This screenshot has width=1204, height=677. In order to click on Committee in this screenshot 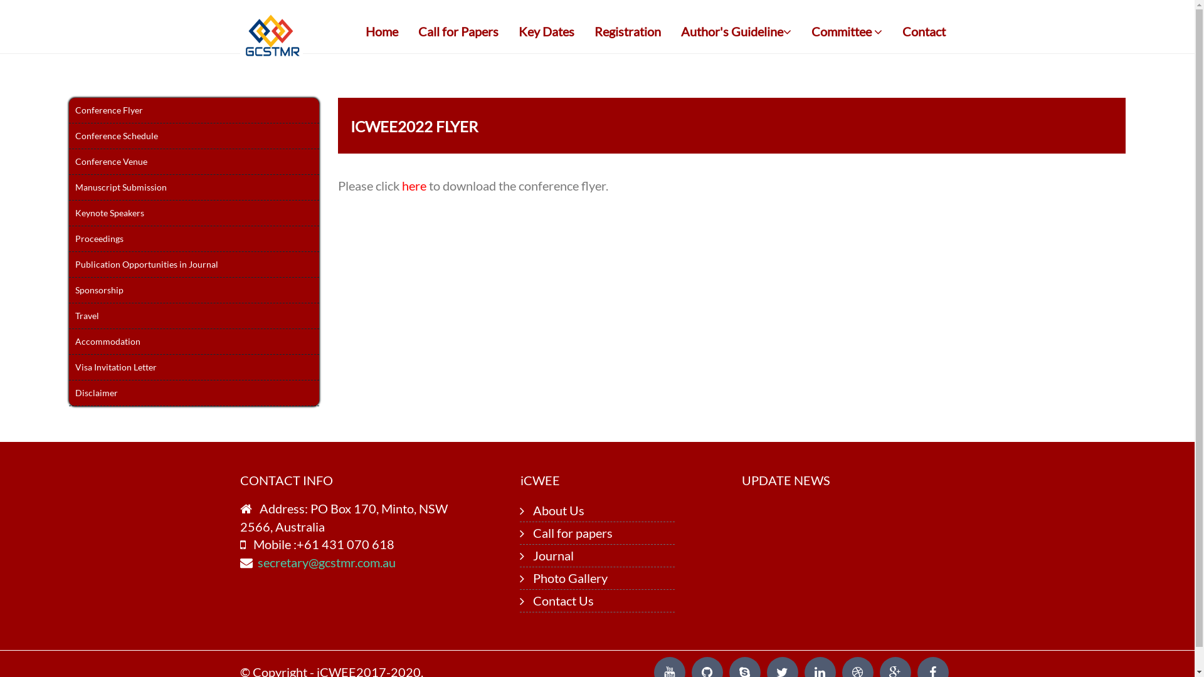, I will do `click(847, 31)`.